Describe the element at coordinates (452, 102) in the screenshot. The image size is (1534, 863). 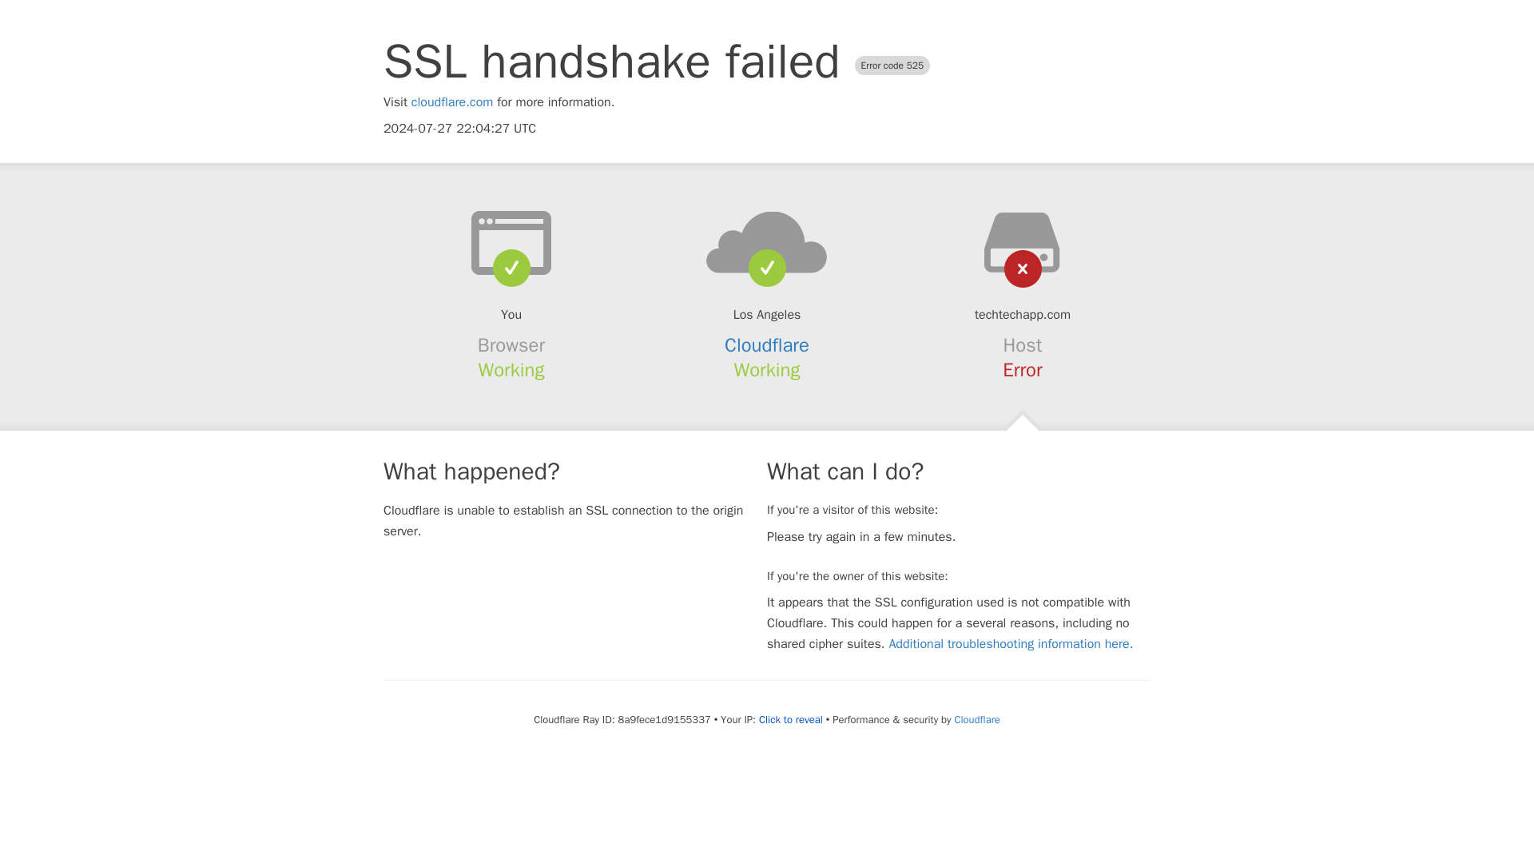
I see `cloudflare.com` at that location.